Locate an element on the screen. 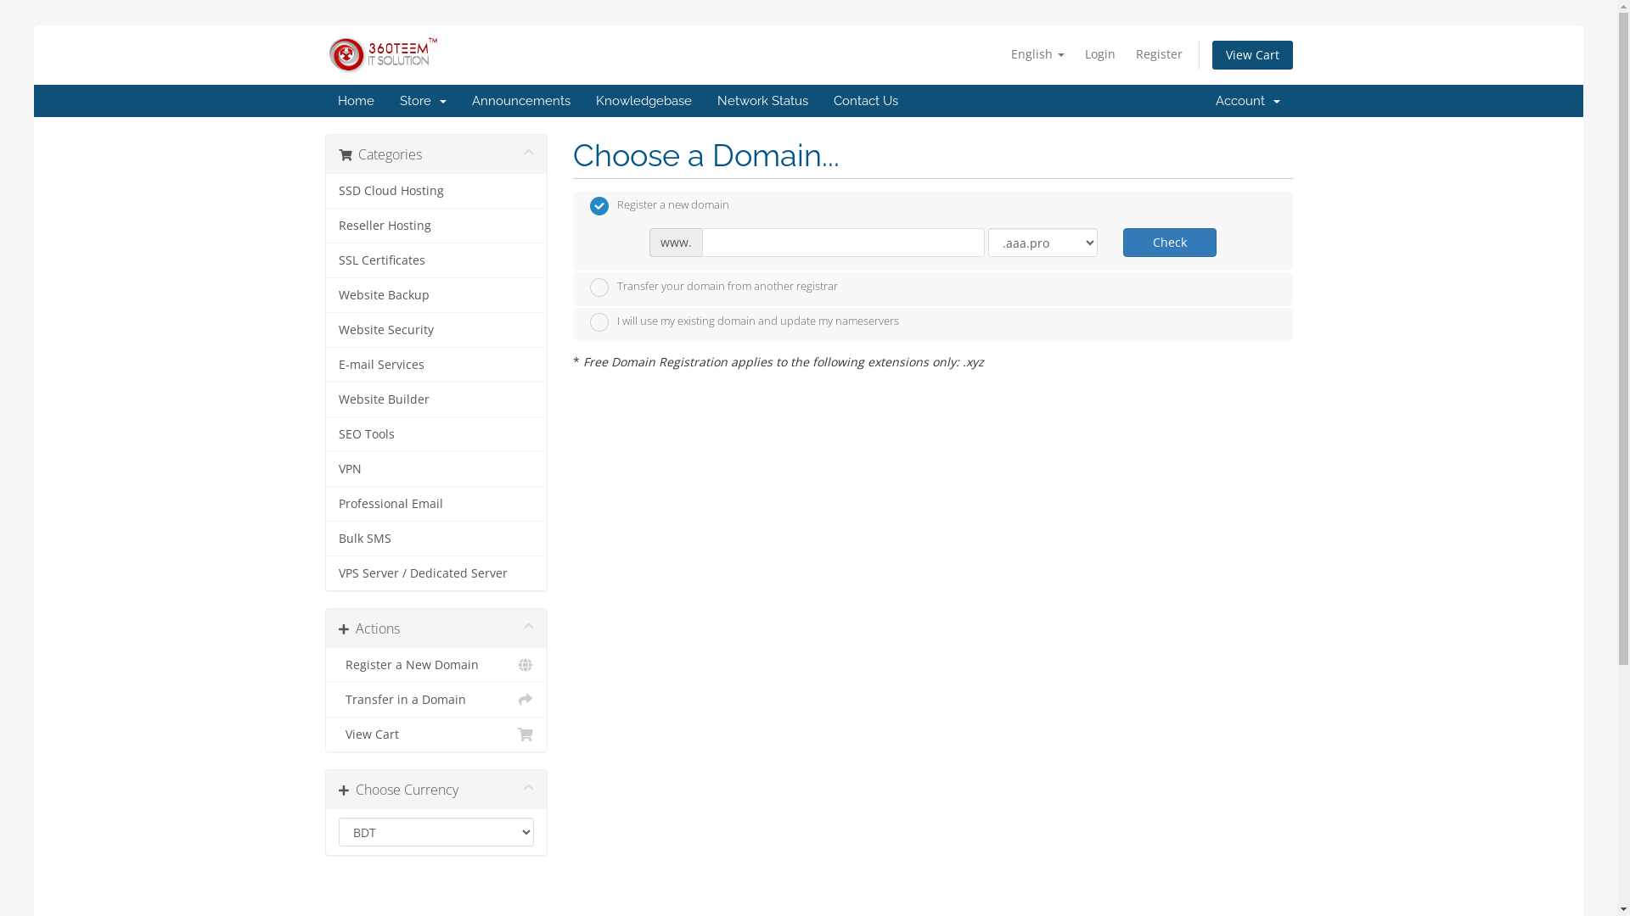 The height and width of the screenshot is (916, 1630). Reseller Hosting is located at coordinates (436, 226).